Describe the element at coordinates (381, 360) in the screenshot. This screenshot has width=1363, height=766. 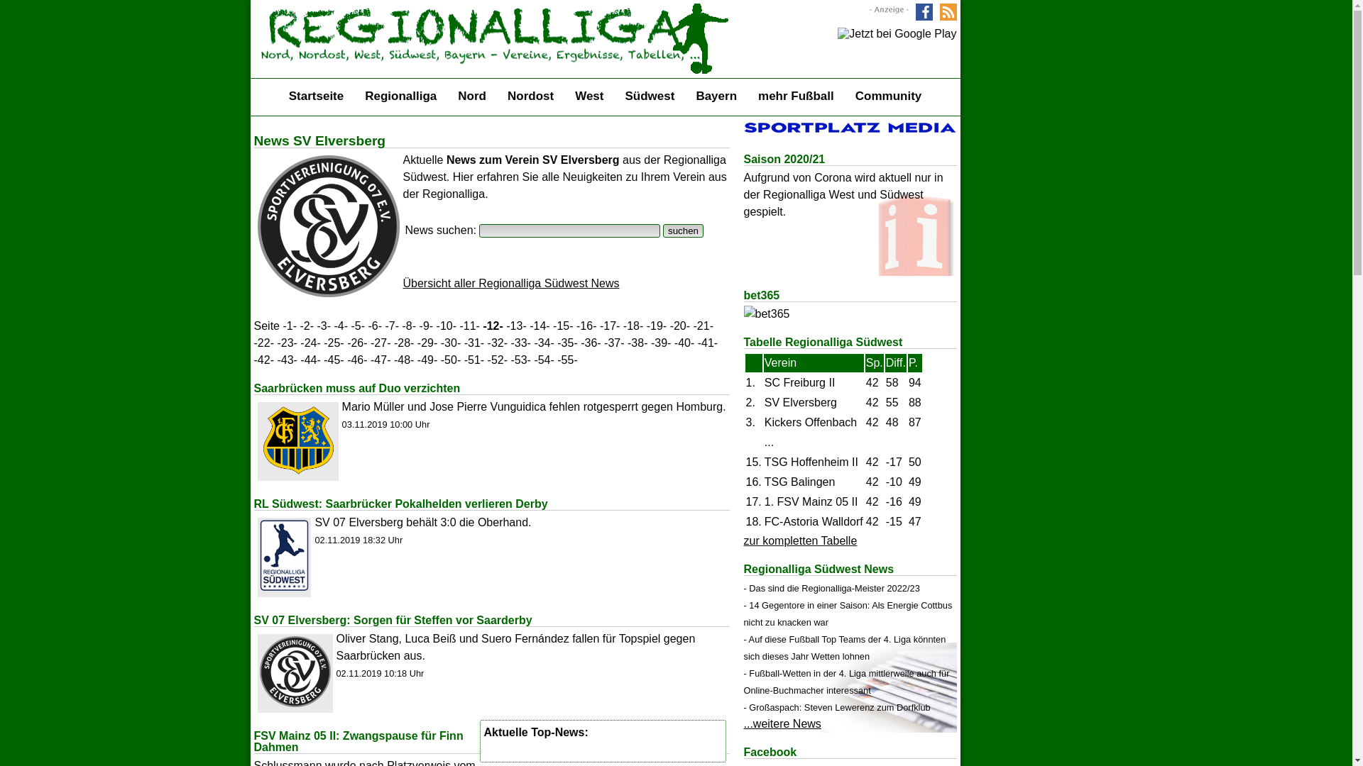
I see `-47-` at that location.